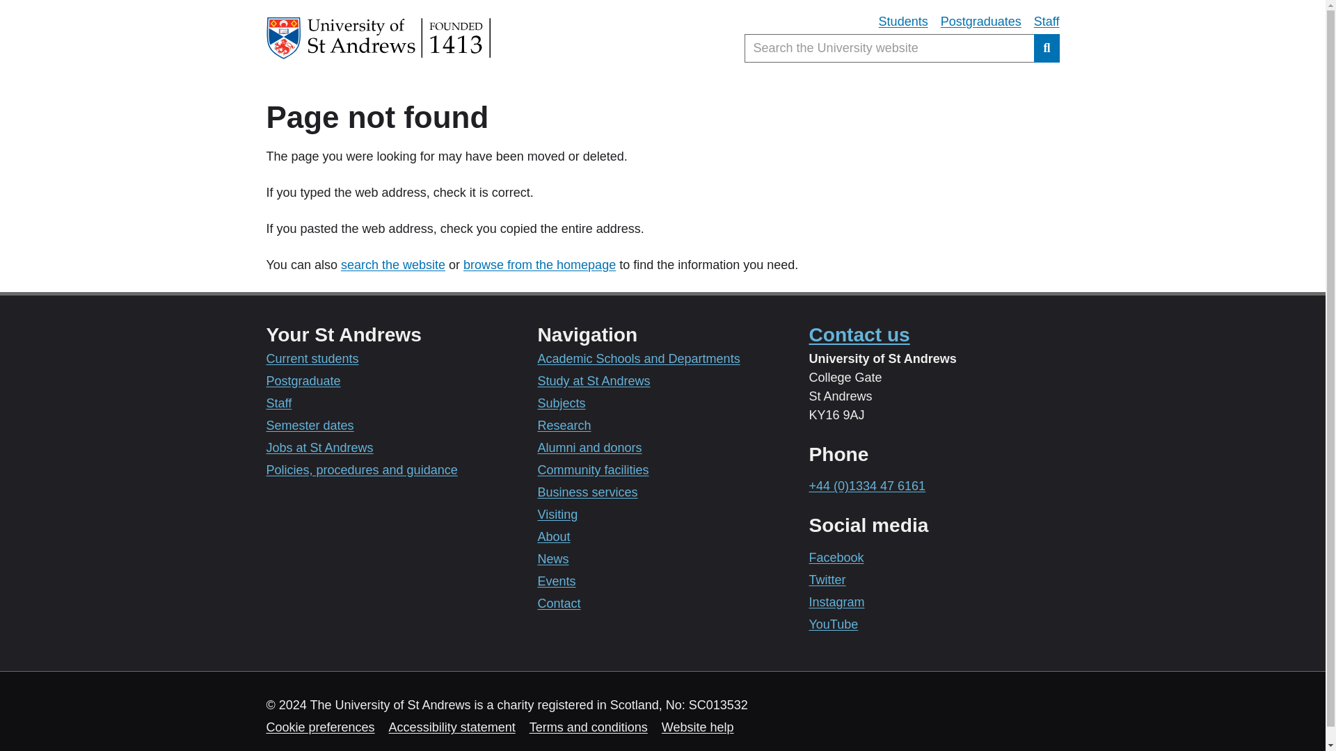 The image size is (1336, 751). I want to click on Current students, so click(312, 359).